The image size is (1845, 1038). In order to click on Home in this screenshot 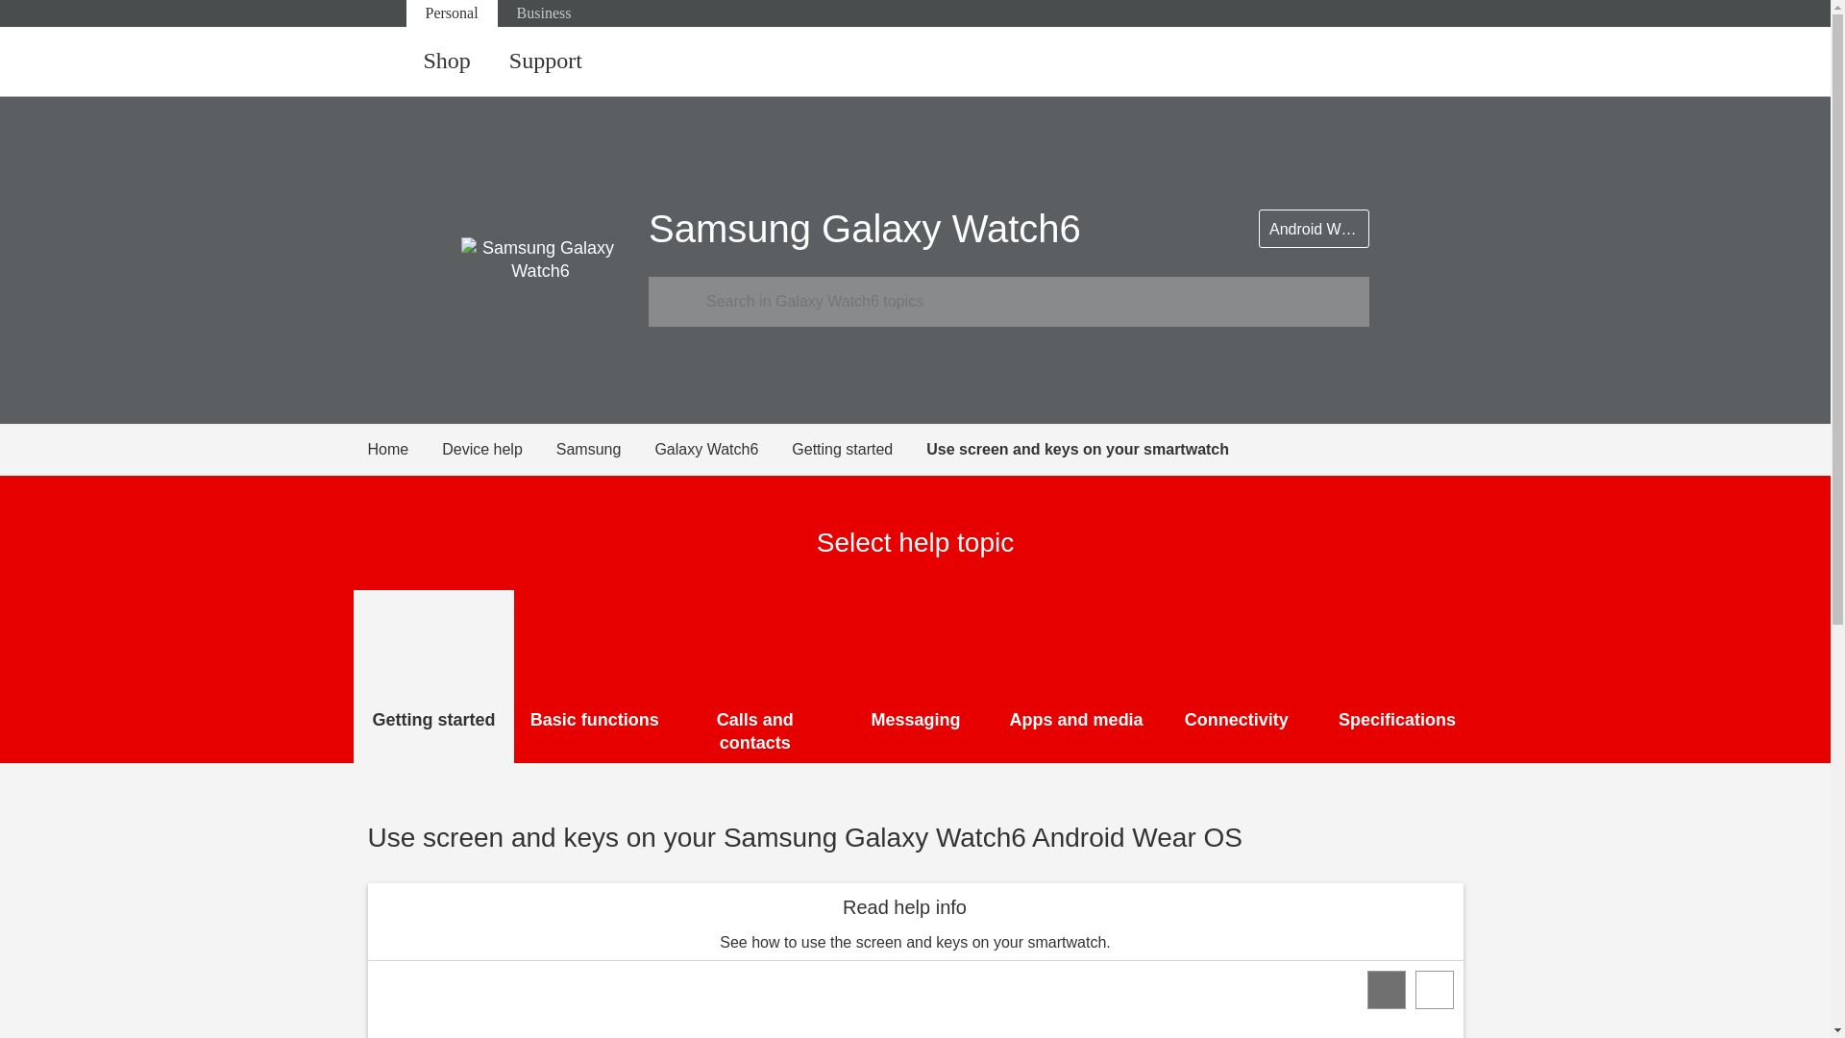, I will do `click(405, 449)`.